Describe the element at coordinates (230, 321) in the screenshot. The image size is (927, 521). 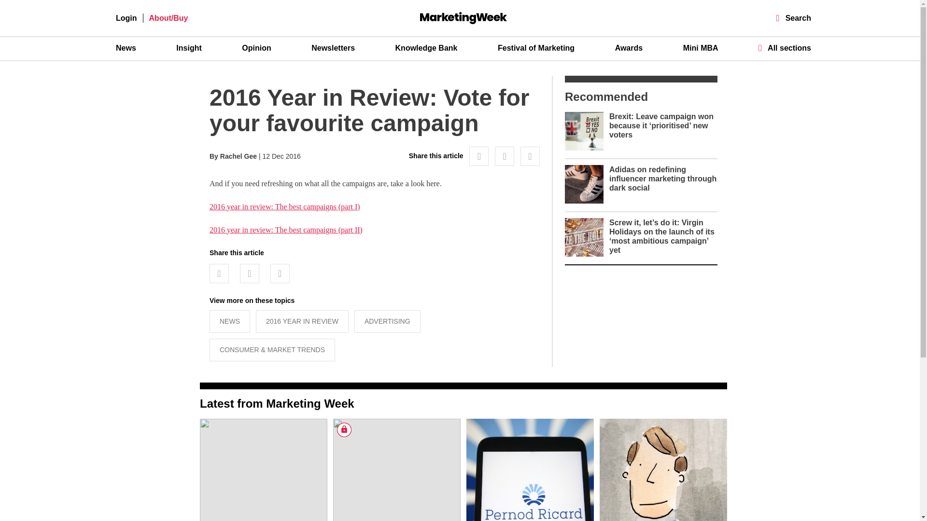
I see `NEWS` at that location.